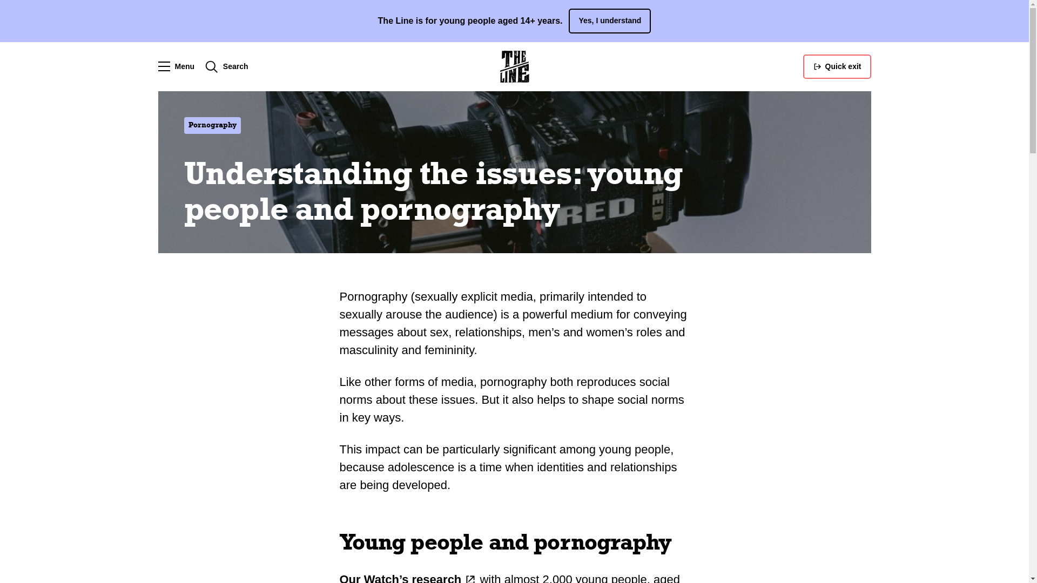 Image resolution: width=1037 pixels, height=583 pixels. Describe the element at coordinates (837, 67) in the screenshot. I see `Quick exit` at that location.